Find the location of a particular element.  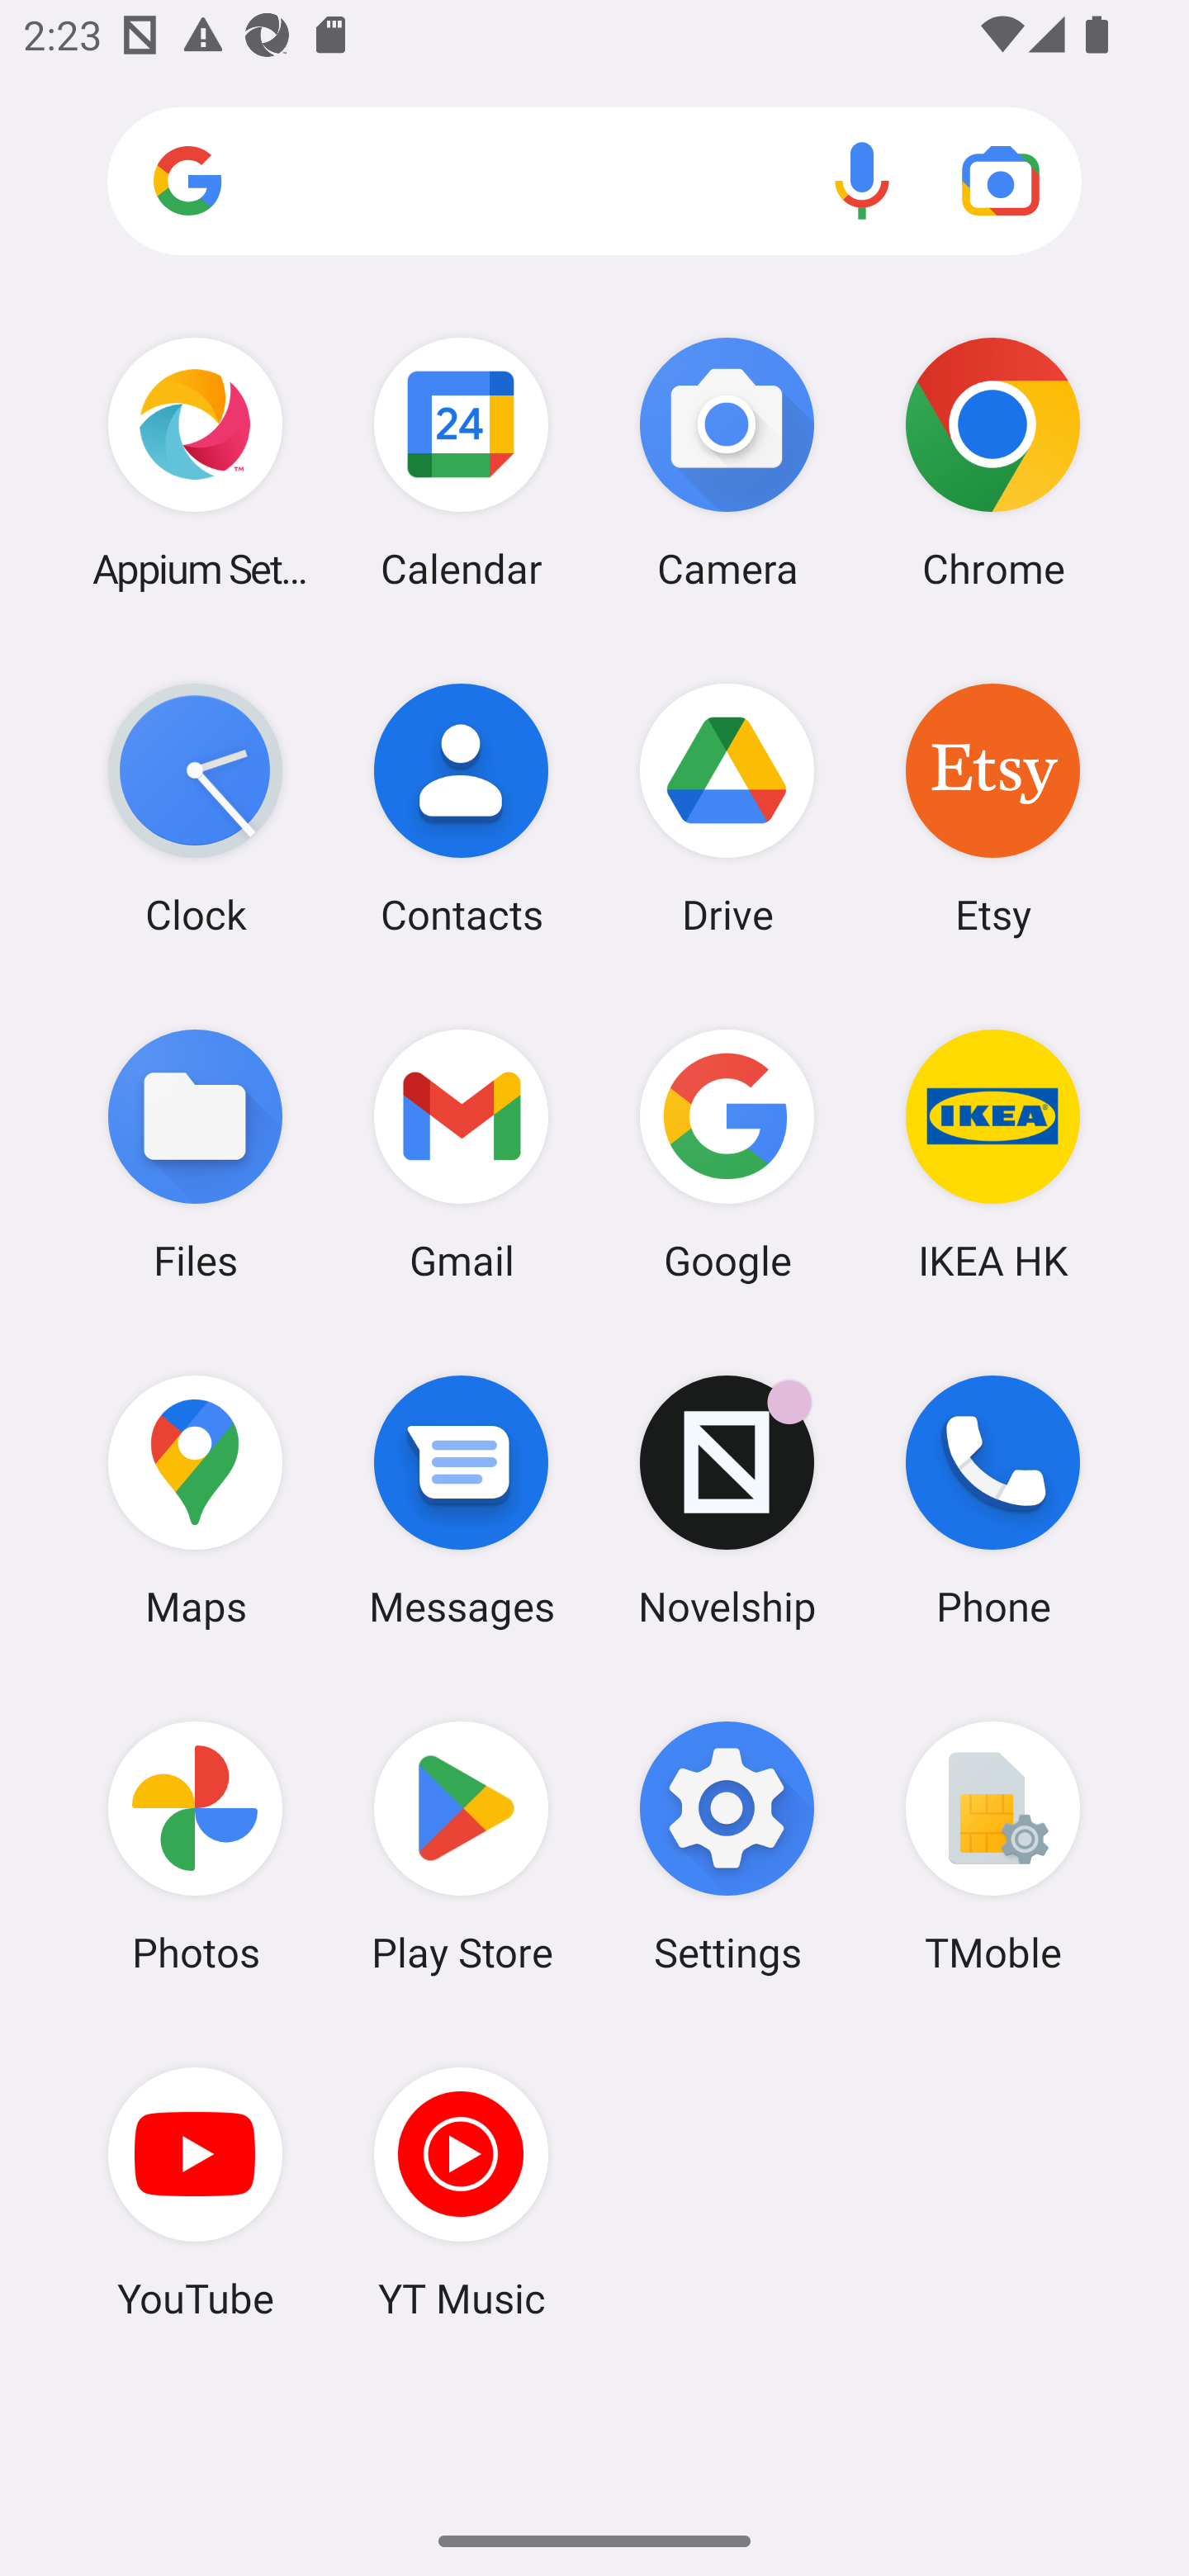

Gmail is located at coordinates (461, 1153).